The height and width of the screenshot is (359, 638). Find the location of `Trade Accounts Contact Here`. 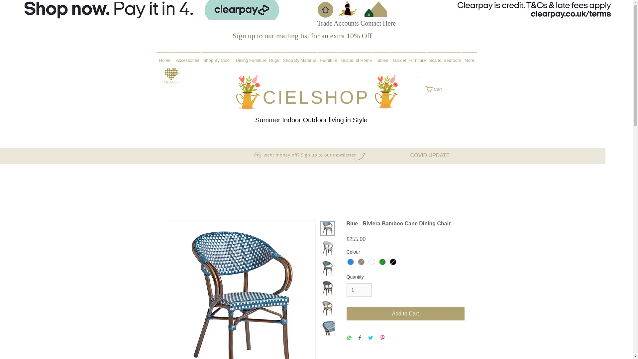

Trade Accounts Contact Here is located at coordinates (356, 23).